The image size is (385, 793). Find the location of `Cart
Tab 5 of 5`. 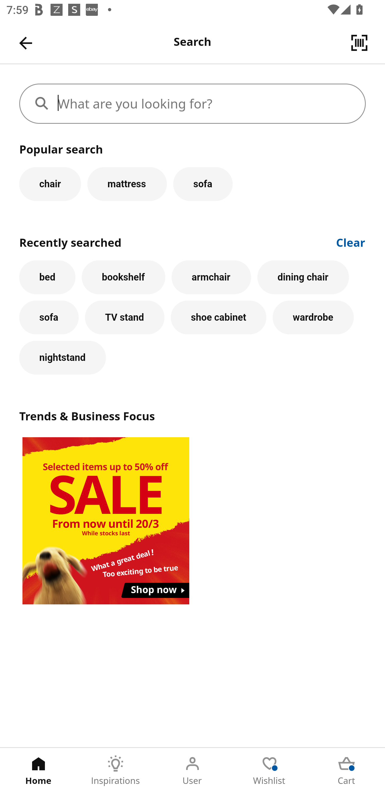

Cart
Tab 5 of 5 is located at coordinates (346, 770).